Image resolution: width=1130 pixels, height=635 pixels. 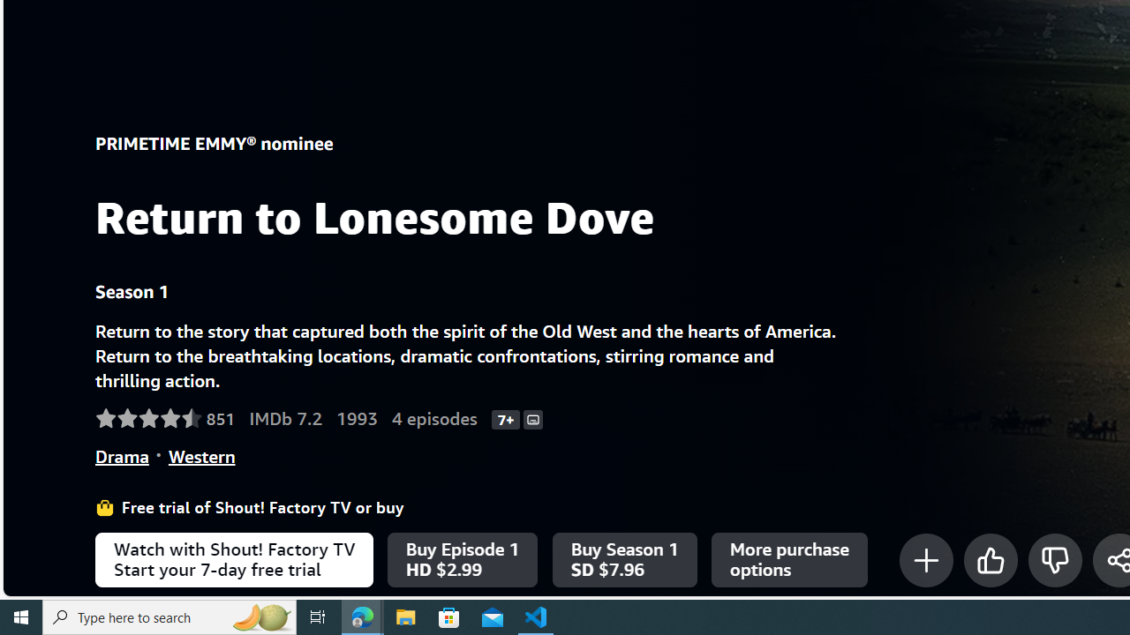 What do you see at coordinates (1054, 560) in the screenshot?
I see `Class: mO+eGr` at bounding box center [1054, 560].